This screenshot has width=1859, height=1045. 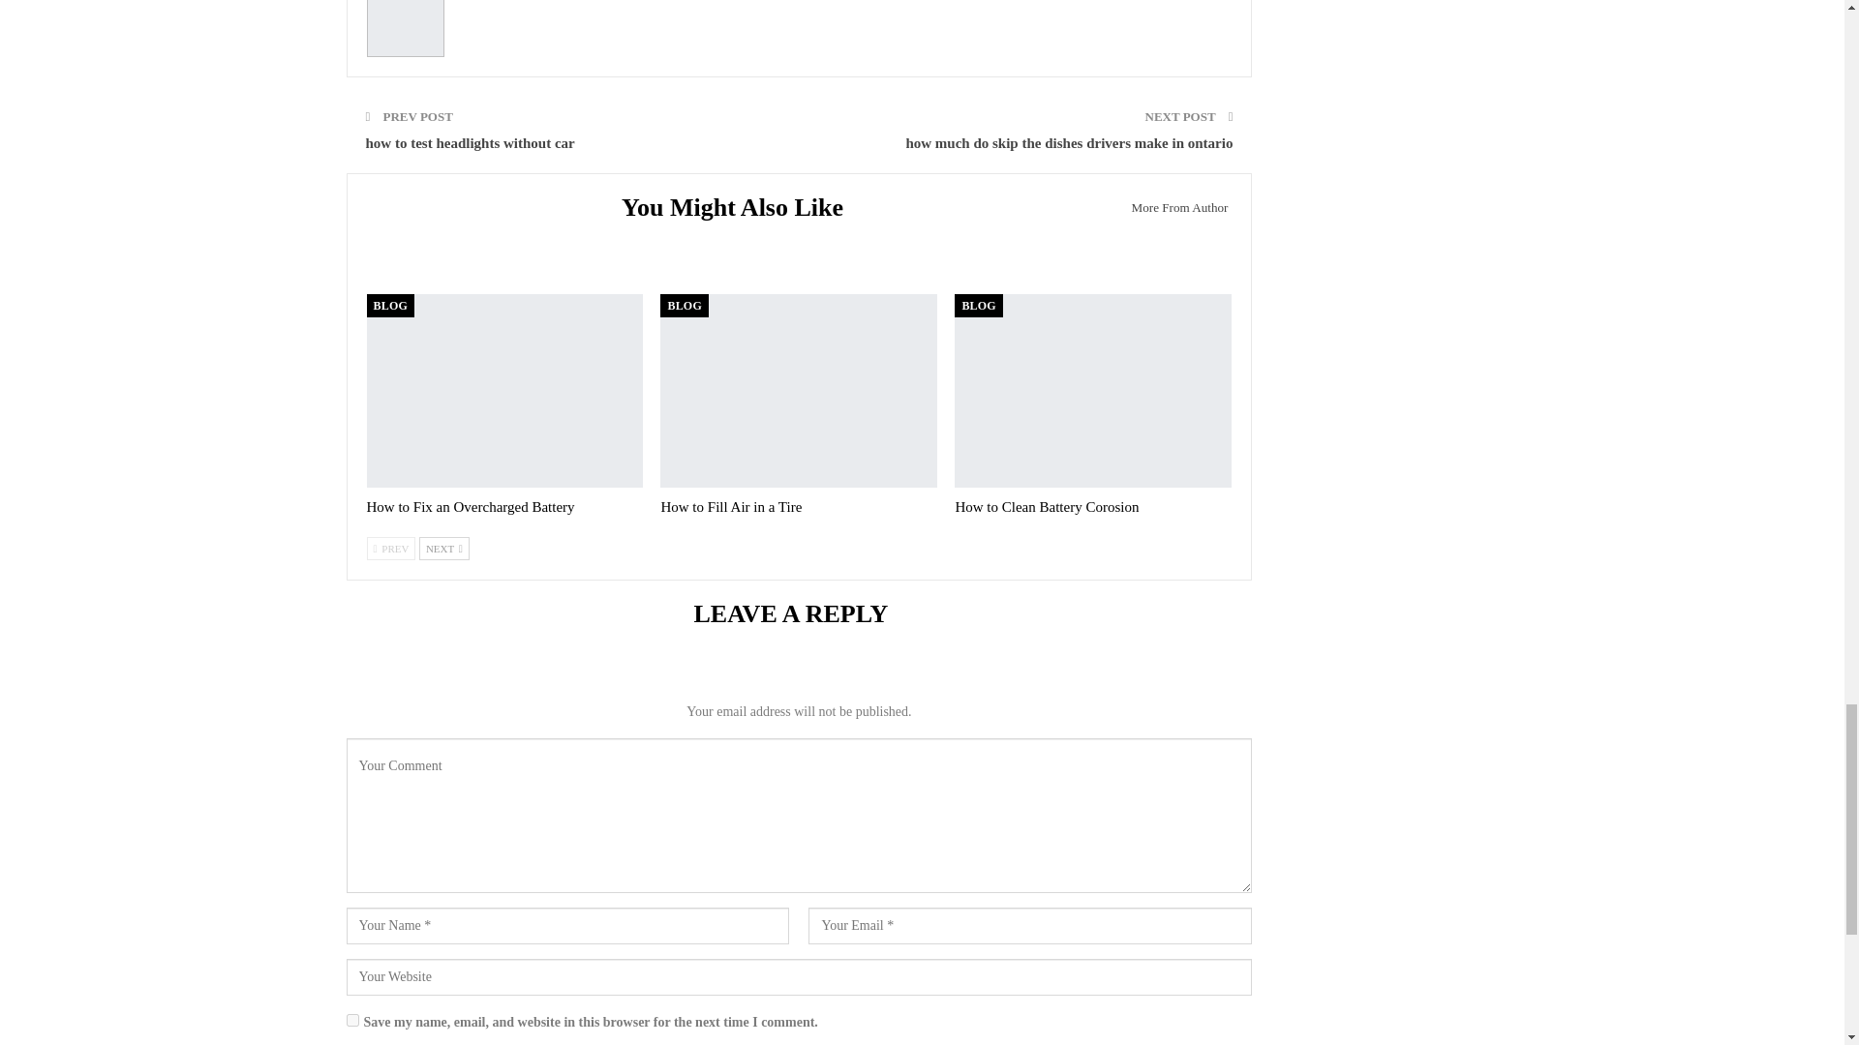 What do you see at coordinates (389, 306) in the screenshot?
I see `BLOG` at bounding box center [389, 306].